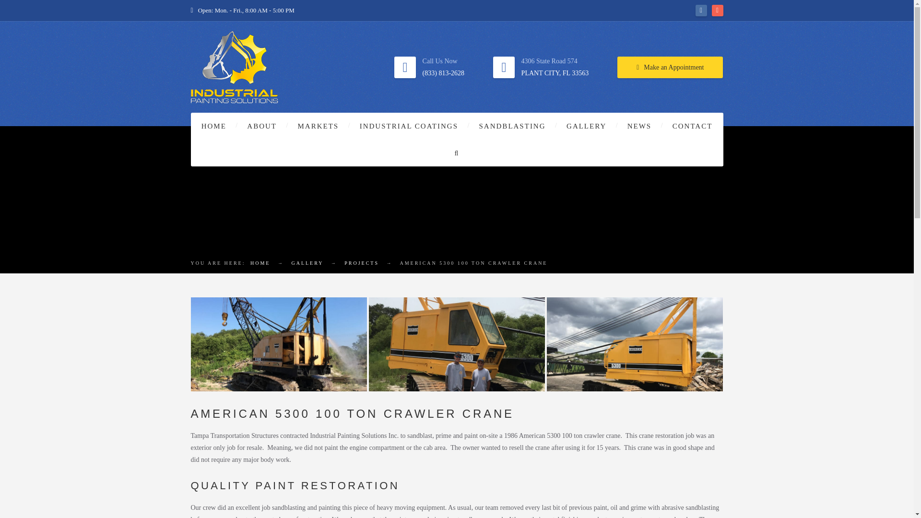 This screenshot has width=921, height=518. What do you see at coordinates (28, 11) in the screenshot?
I see `Search` at bounding box center [28, 11].